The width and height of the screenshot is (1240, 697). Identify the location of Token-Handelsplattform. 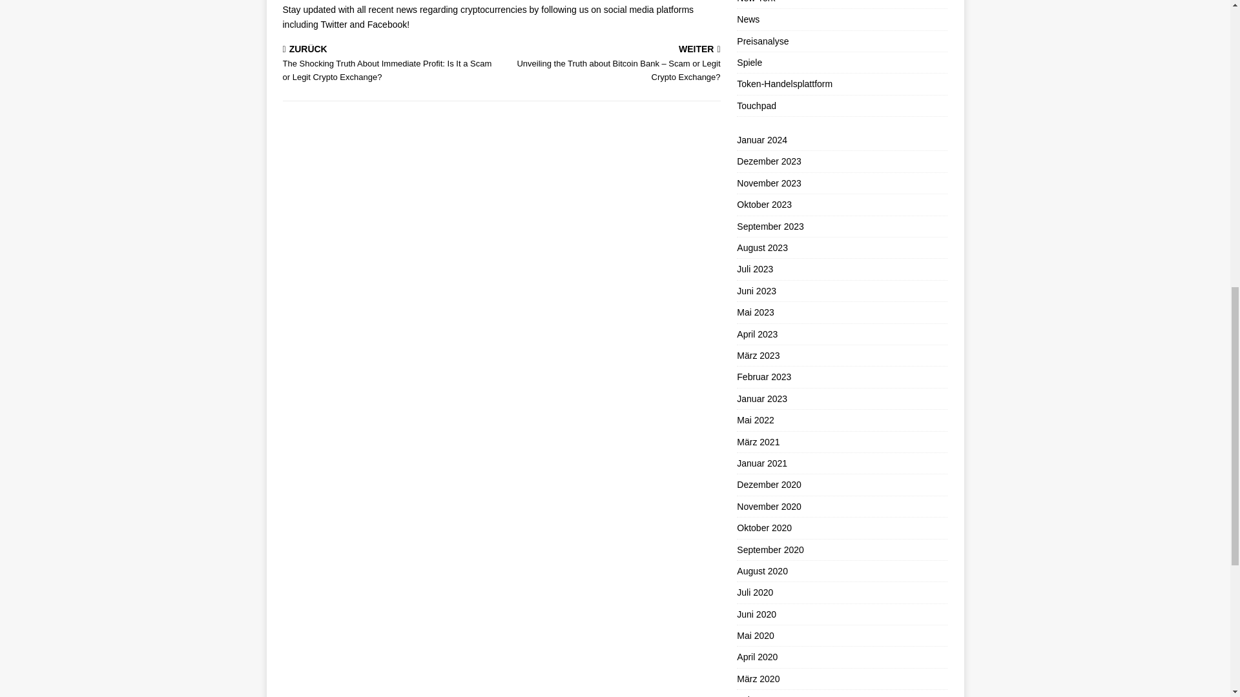
(842, 84).